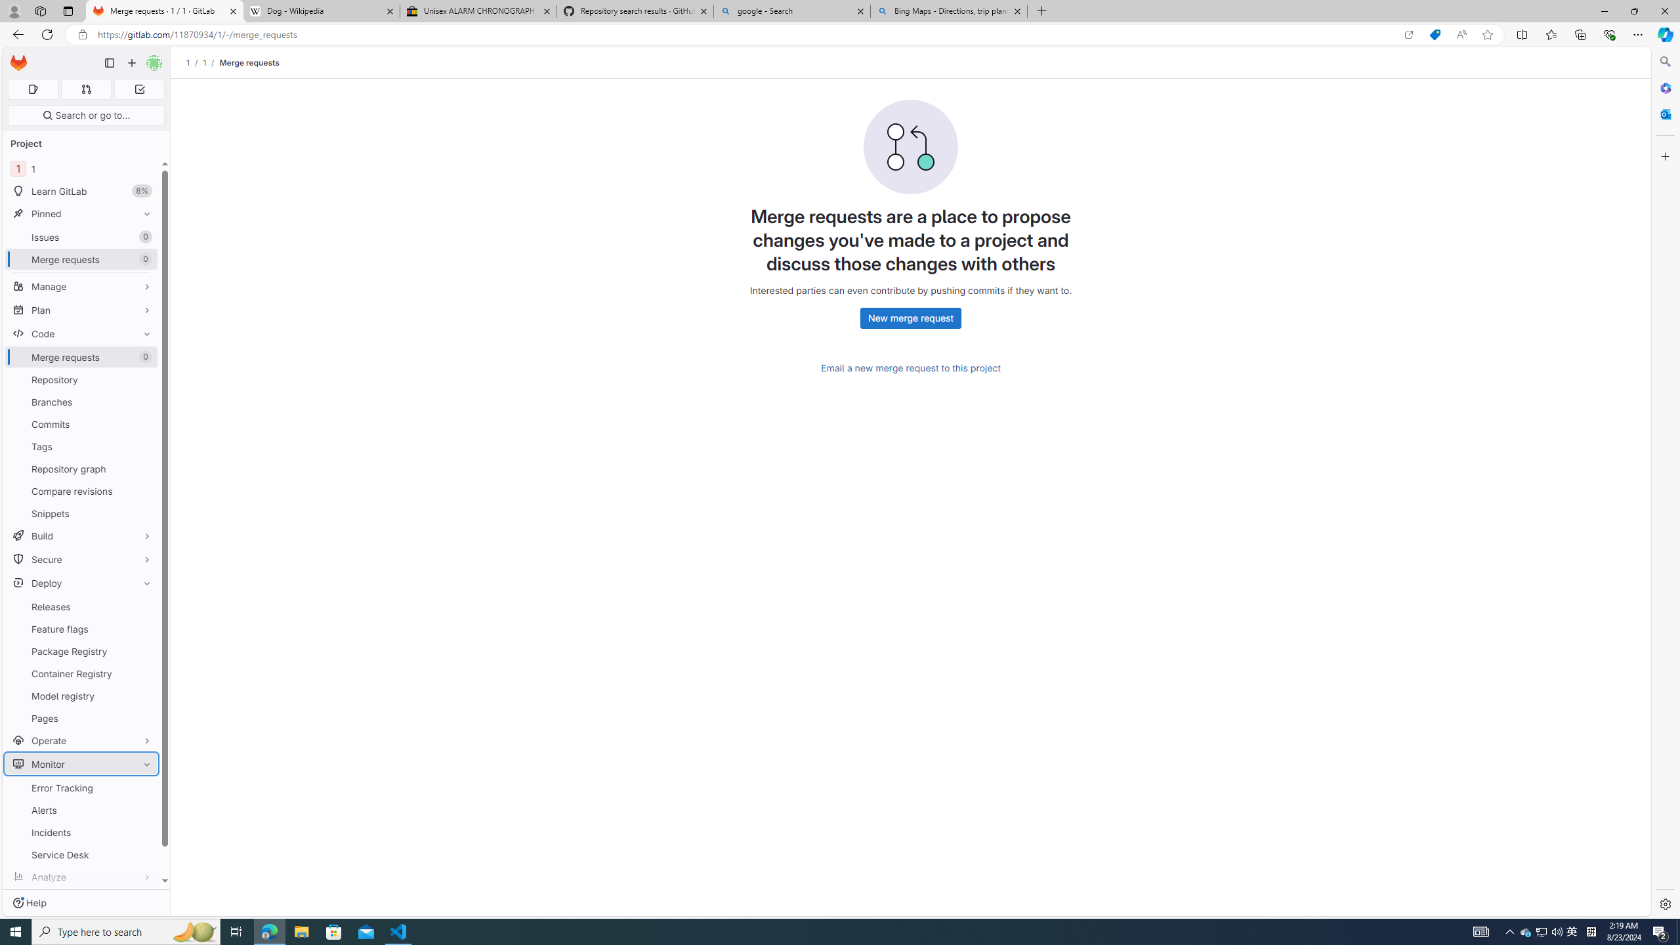  Describe the element at coordinates (911, 368) in the screenshot. I see `Email a new merge request to this project` at that location.